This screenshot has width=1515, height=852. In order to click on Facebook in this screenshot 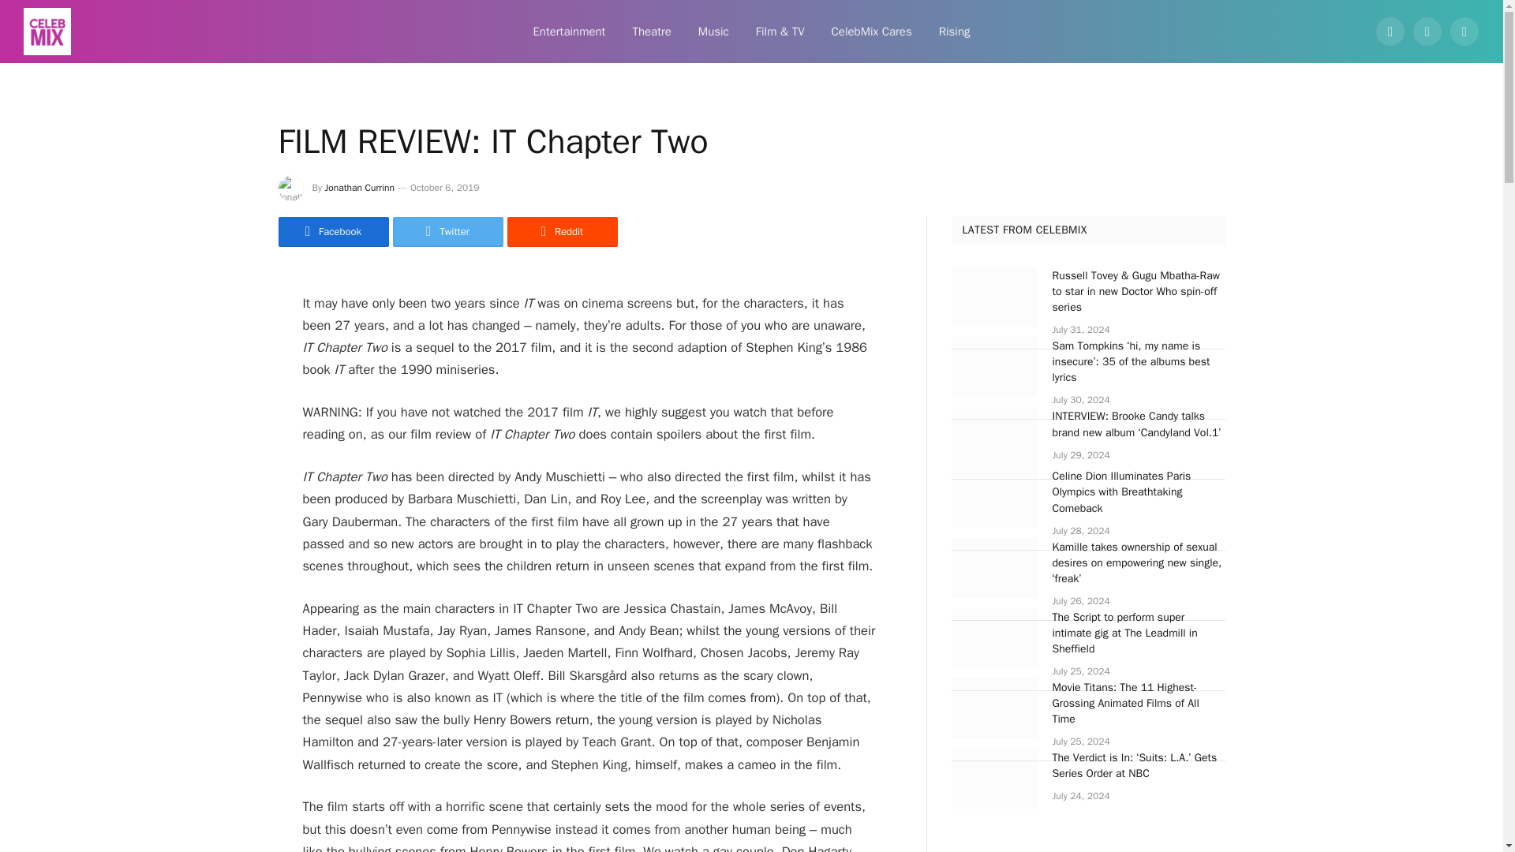, I will do `click(1390, 32)`.